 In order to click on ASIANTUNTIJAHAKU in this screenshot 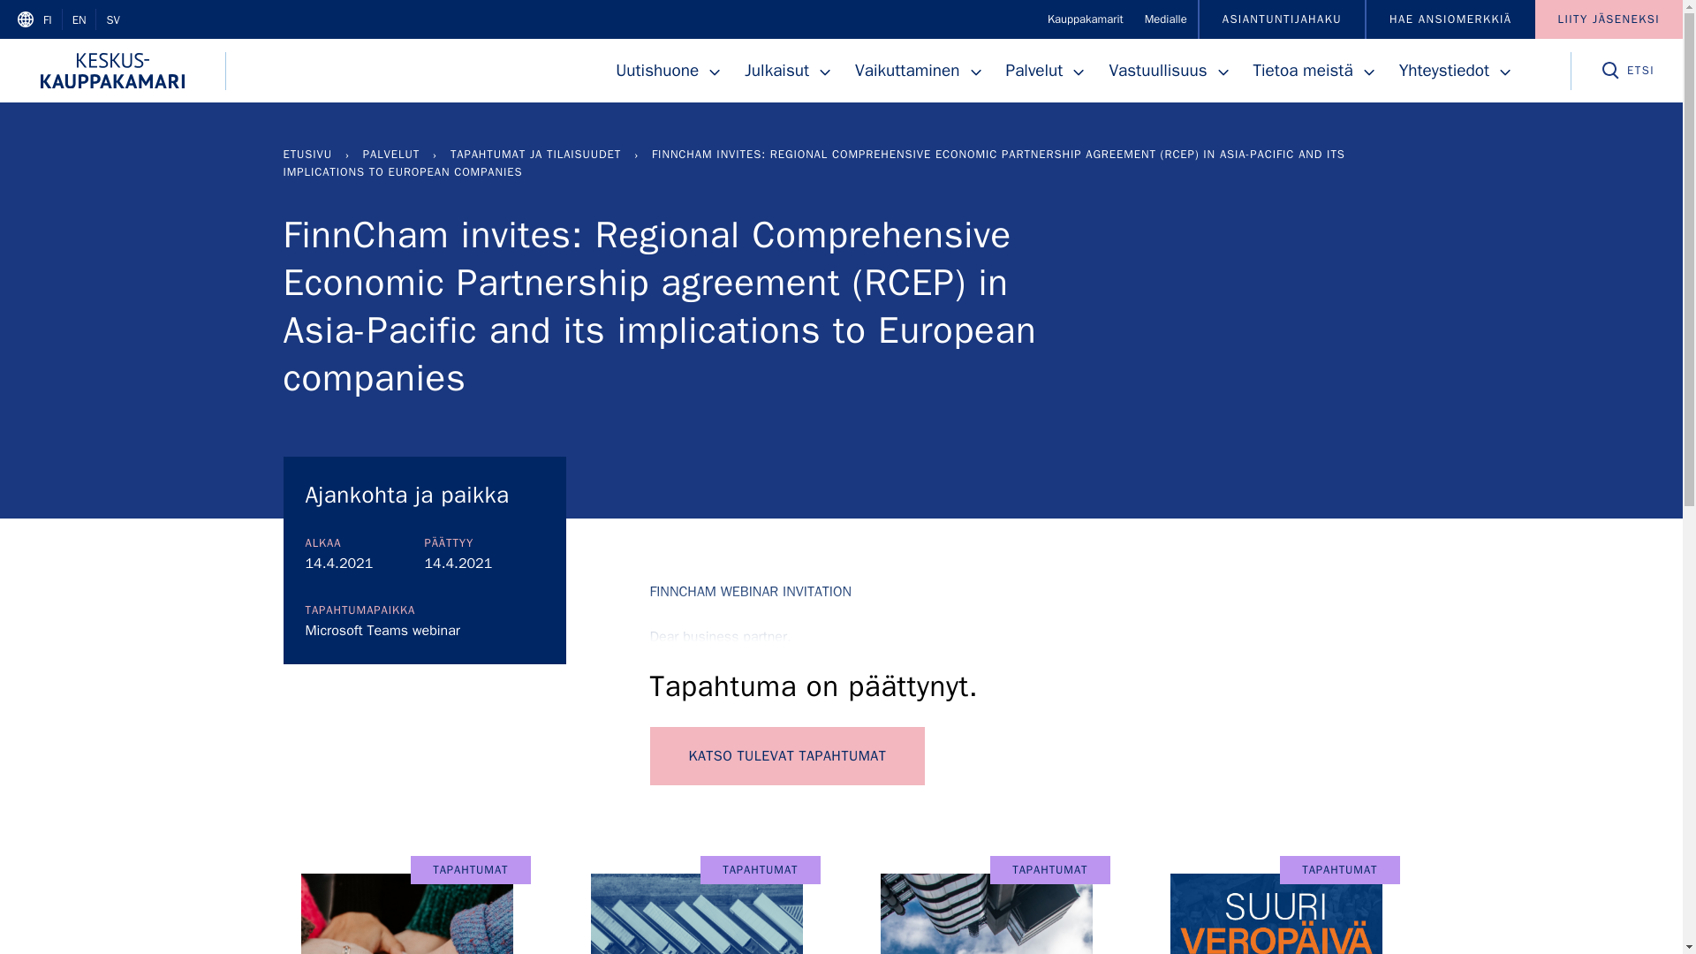, I will do `click(1282, 19)`.